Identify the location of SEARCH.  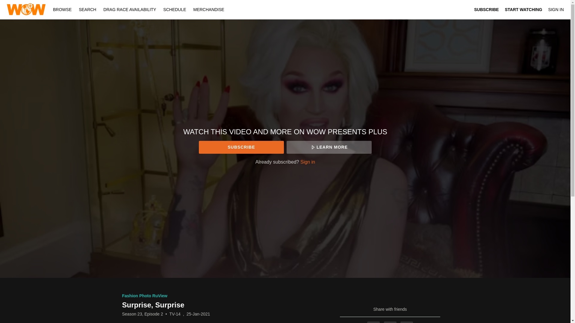
(88, 9).